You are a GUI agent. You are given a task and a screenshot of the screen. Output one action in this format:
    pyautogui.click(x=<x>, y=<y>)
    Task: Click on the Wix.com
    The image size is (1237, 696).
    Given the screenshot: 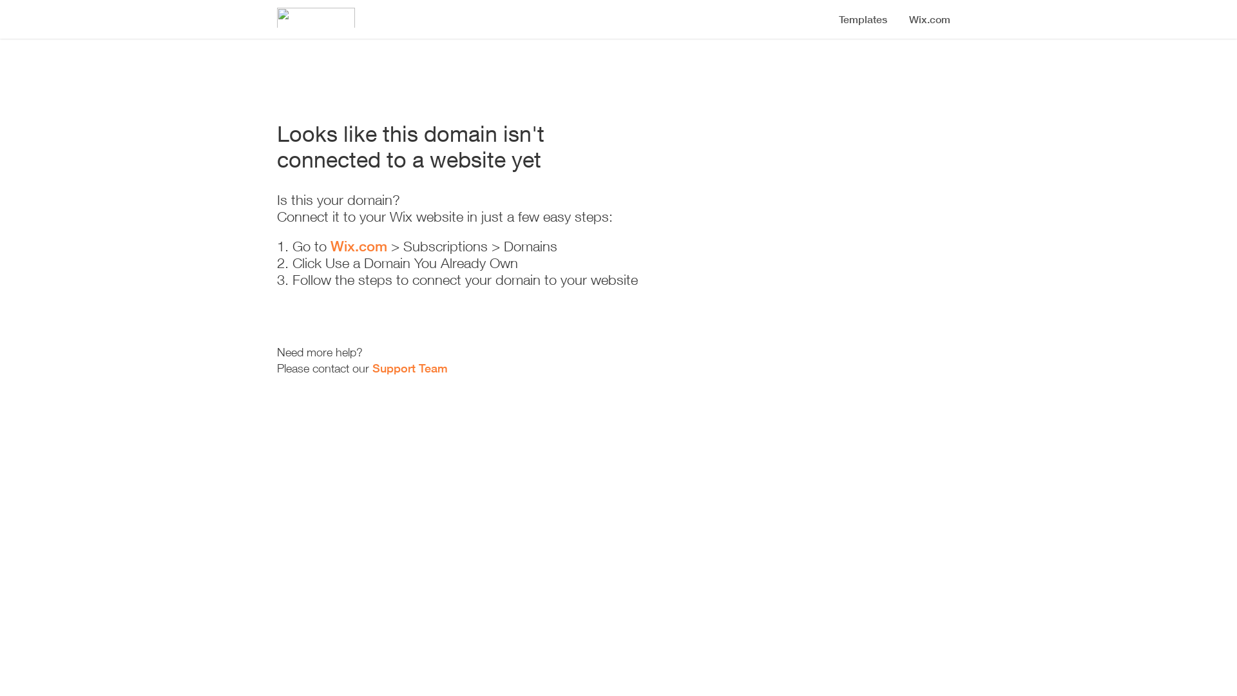 What is the action you would take?
    pyautogui.click(x=359, y=246)
    